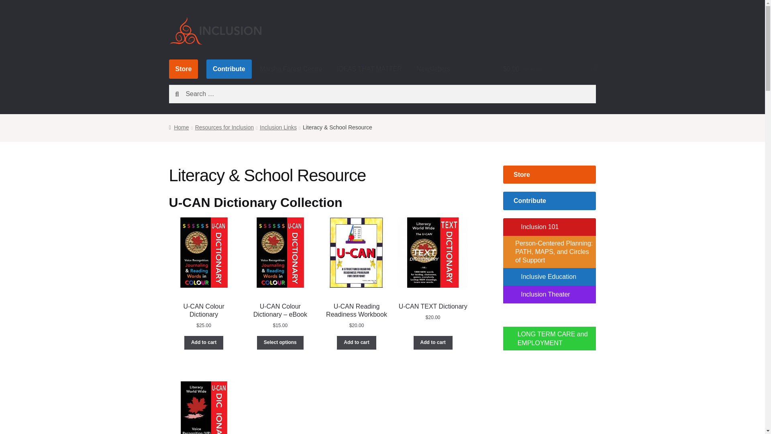 The height and width of the screenshot is (434, 771). Describe the element at coordinates (357, 342) in the screenshot. I see `Add to cart` at that location.